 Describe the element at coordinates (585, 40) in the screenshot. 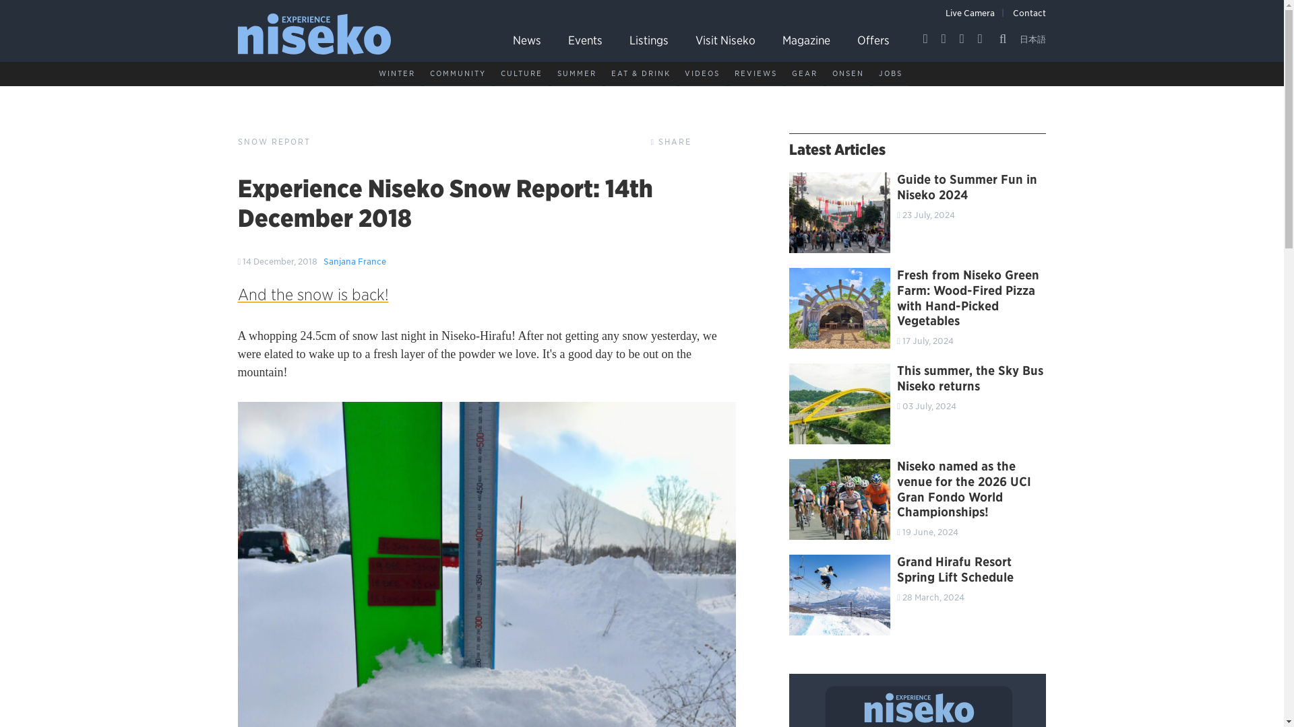

I see `Events` at that location.